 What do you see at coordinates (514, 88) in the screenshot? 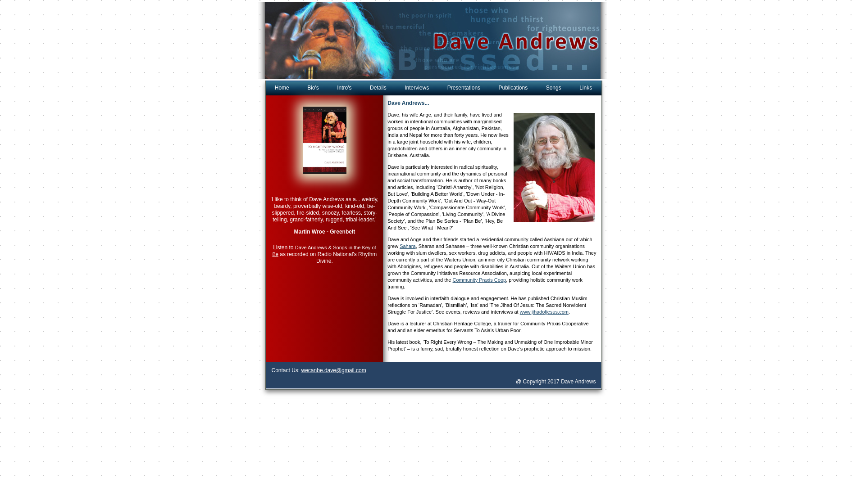
I see `Publications` at bounding box center [514, 88].